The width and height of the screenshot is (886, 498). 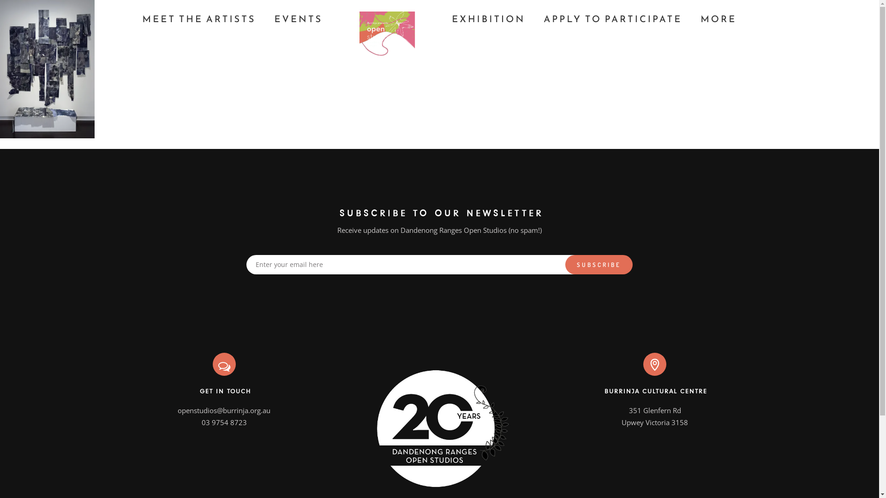 I want to click on APPLY TO PARTICIPATE, so click(x=613, y=18).